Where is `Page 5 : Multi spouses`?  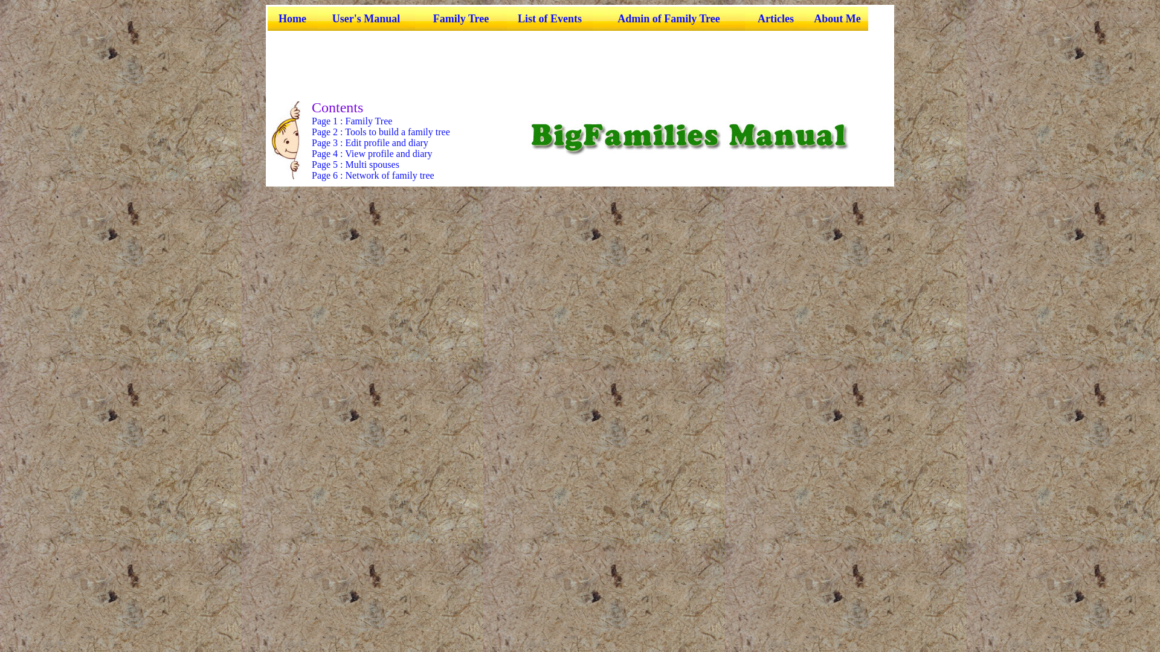 Page 5 : Multi spouses is located at coordinates (355, 164).